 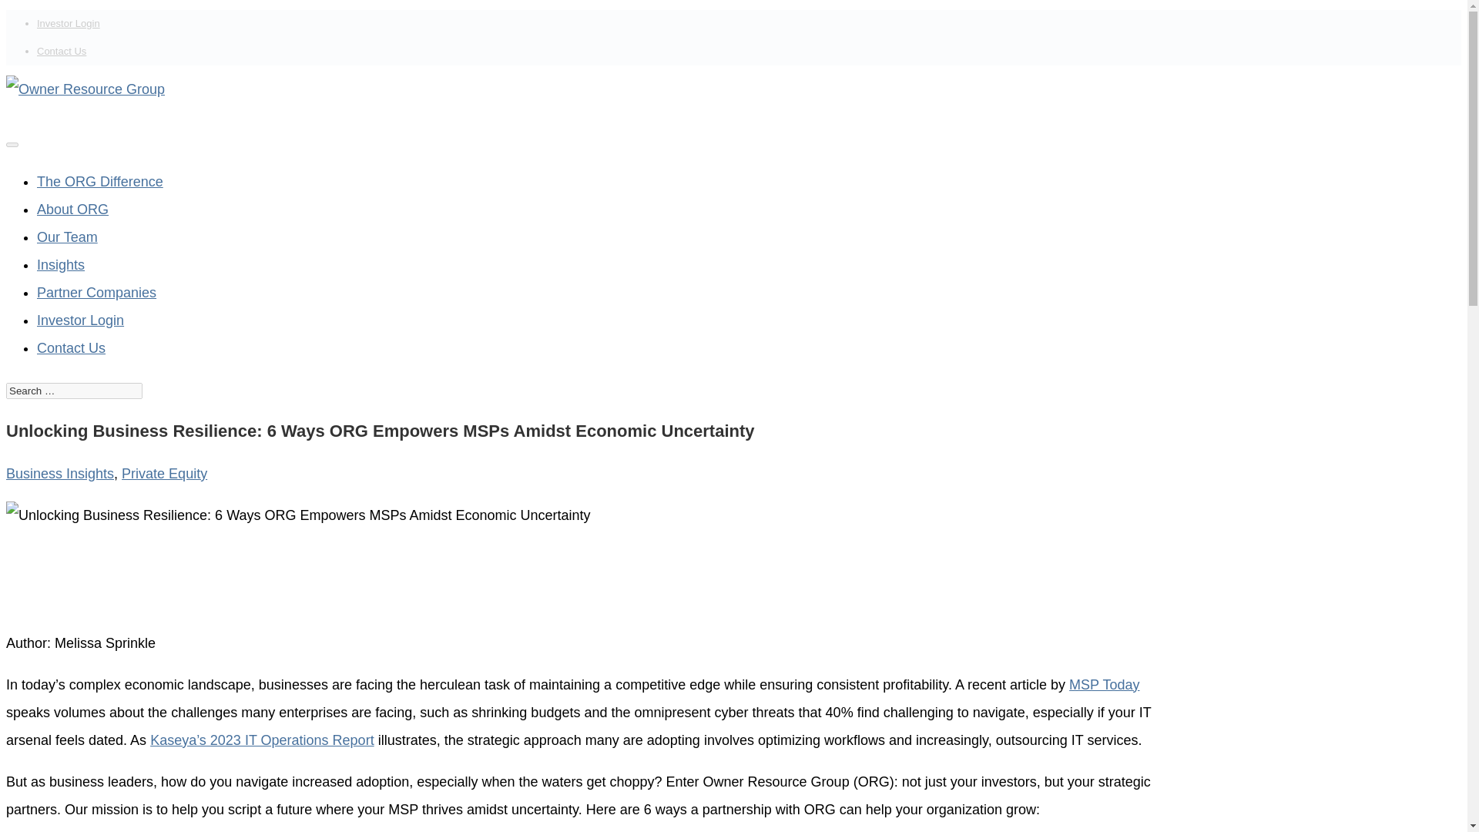 What do you see at coordinates (100, 182) in the screenshot?
I see `The ORG Difference` at bounding box center [100, 182].